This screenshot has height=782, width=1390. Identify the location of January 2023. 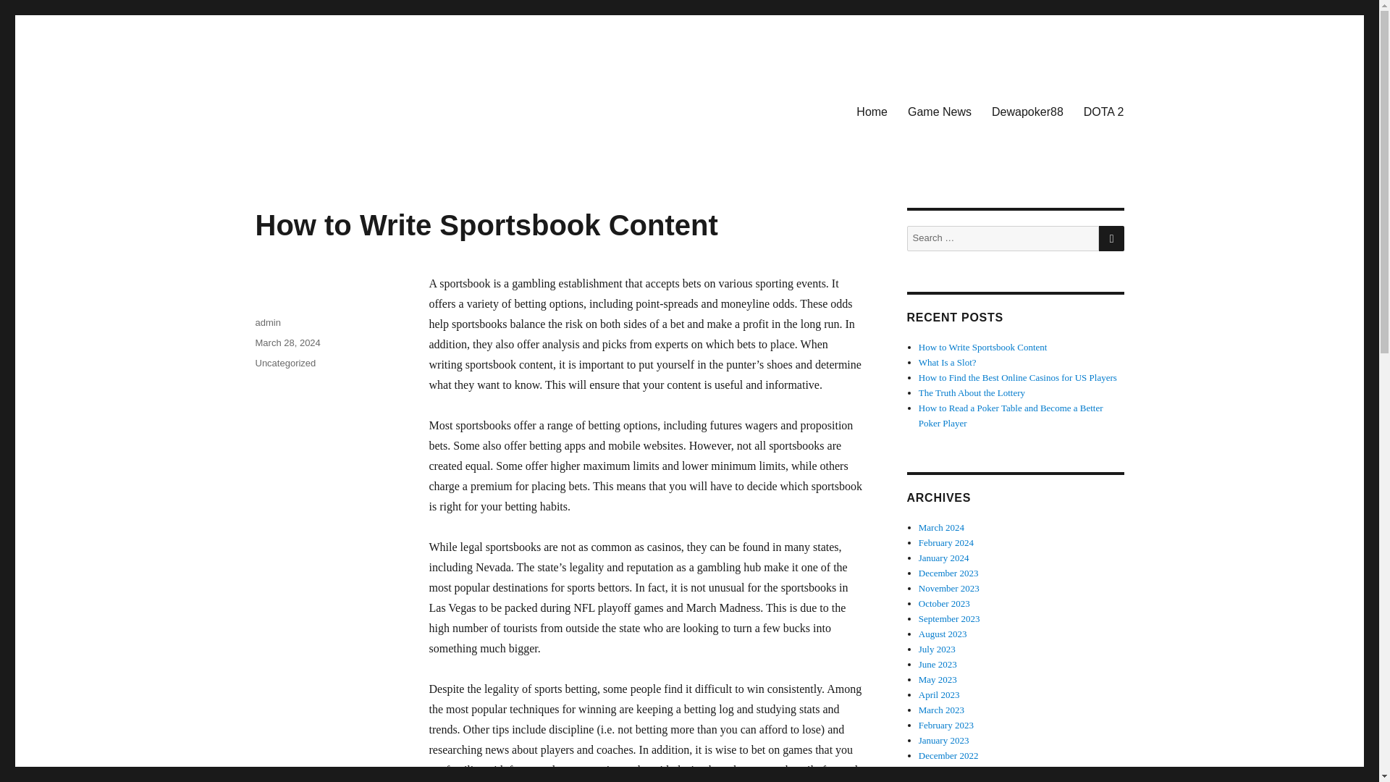
(944, 740).